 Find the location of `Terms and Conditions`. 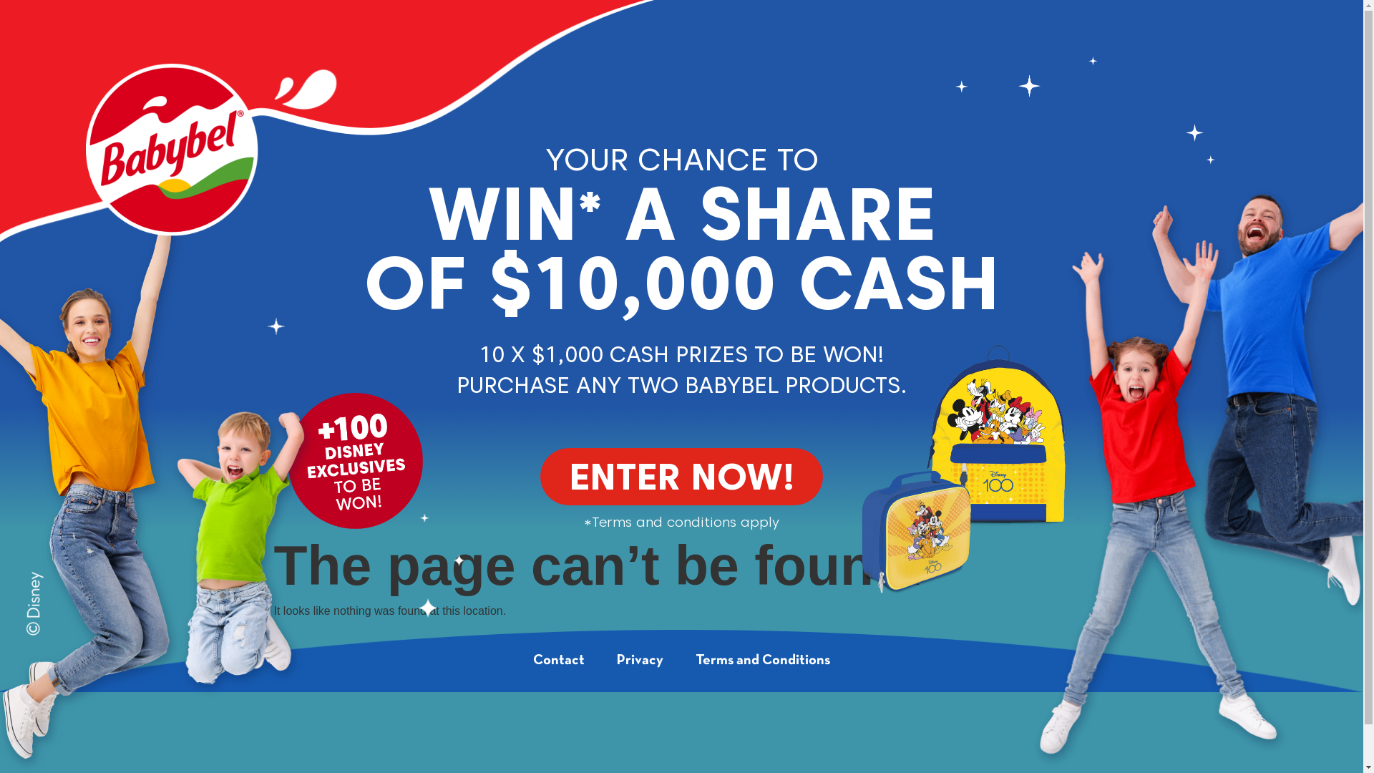

Terms and Conditions is located at coordinates (763, 661).